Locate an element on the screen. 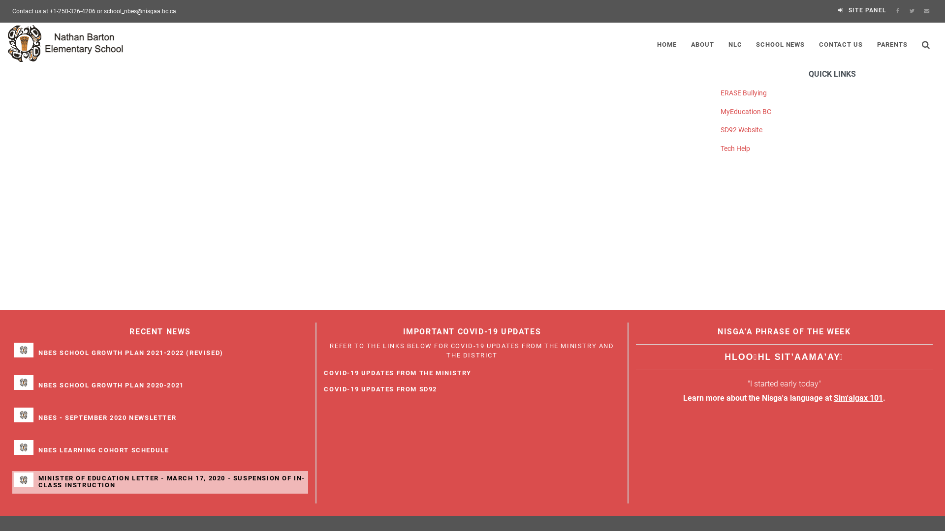 This screenshot has height=531, width=945. NBES SCHOOL GROWTH PLAN 2021-2022 (REVISED) is located at coordinates (131, 353).